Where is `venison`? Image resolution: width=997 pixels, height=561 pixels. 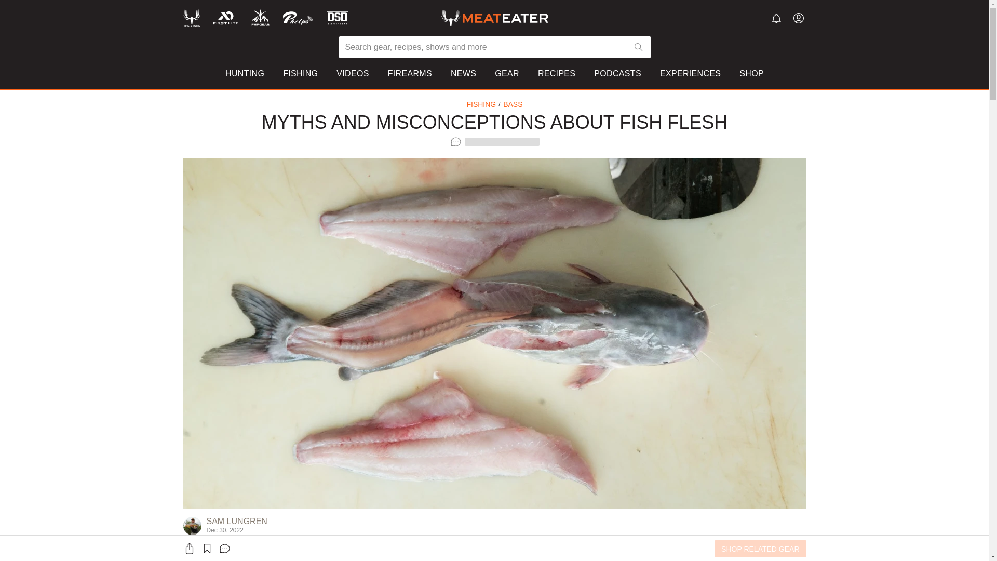 venison is located at coordinates (718, 106).